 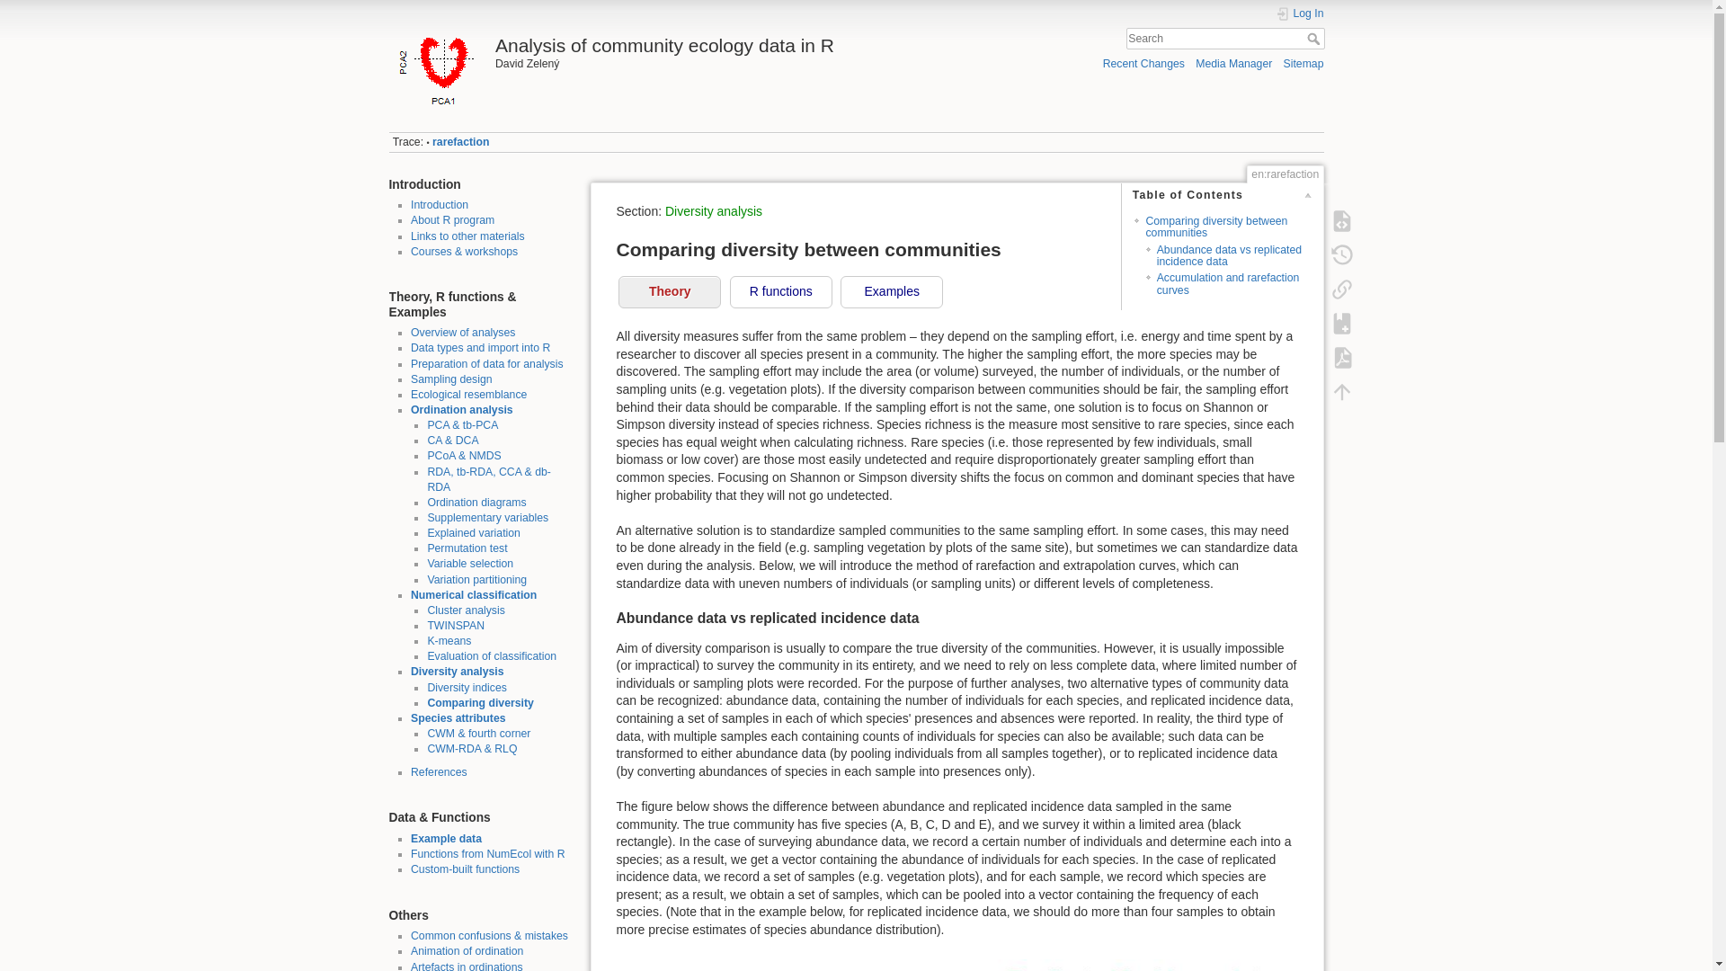 I want to click on en:links, so click(x=467, y=236).